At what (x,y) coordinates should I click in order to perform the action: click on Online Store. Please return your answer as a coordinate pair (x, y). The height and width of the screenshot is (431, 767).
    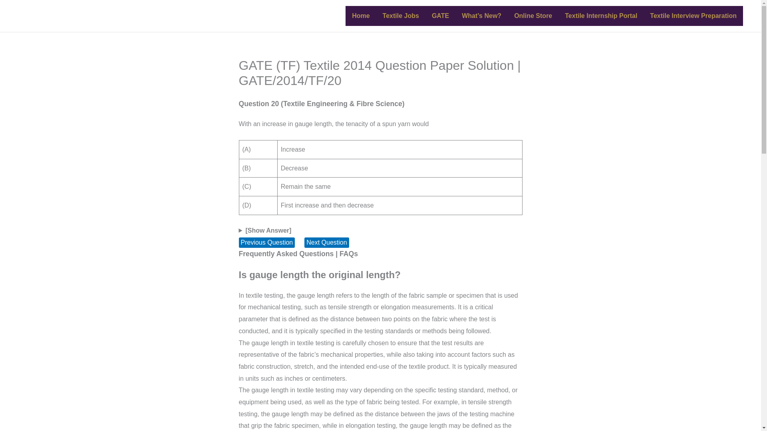
    Looking at the image, I should click on (533, 16).